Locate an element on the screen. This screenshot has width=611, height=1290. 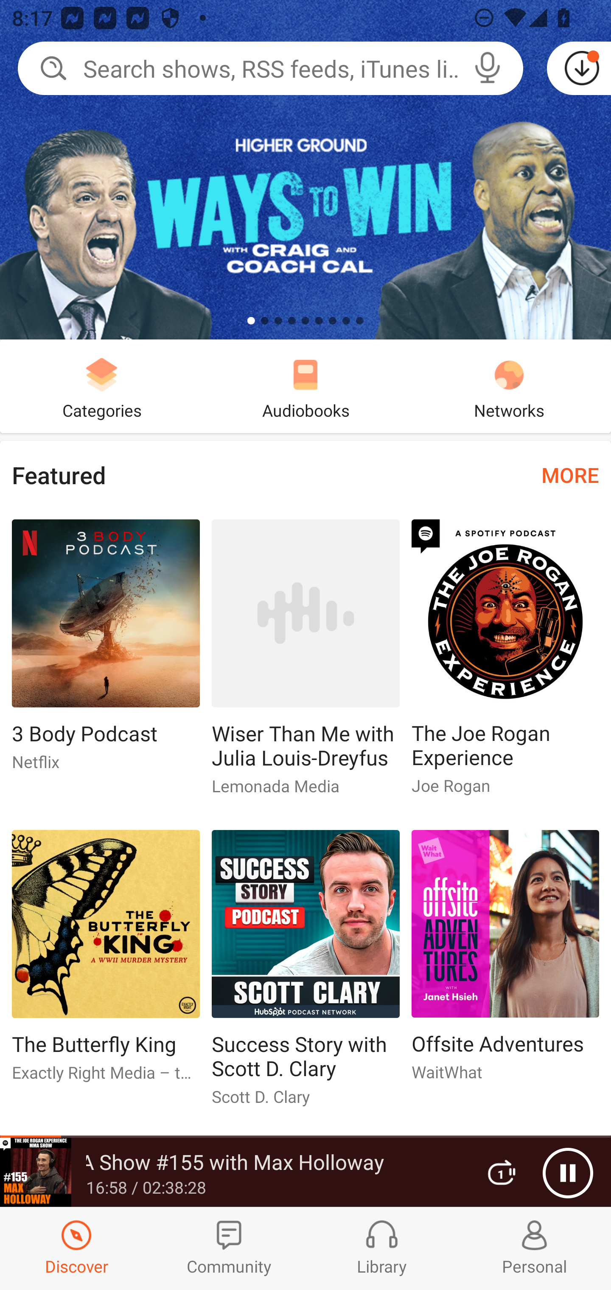
MORE is located at coordinates (570, 474).